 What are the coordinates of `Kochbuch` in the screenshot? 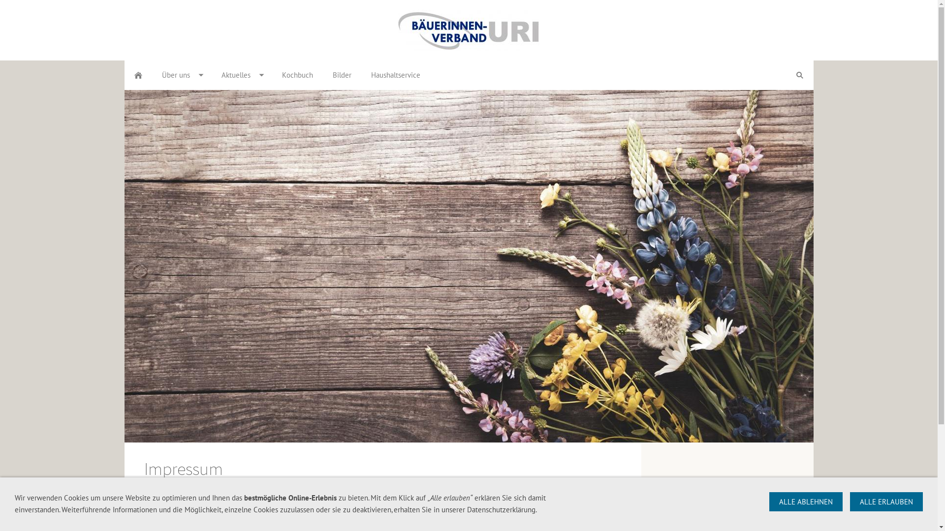 It's located at (297, 75).